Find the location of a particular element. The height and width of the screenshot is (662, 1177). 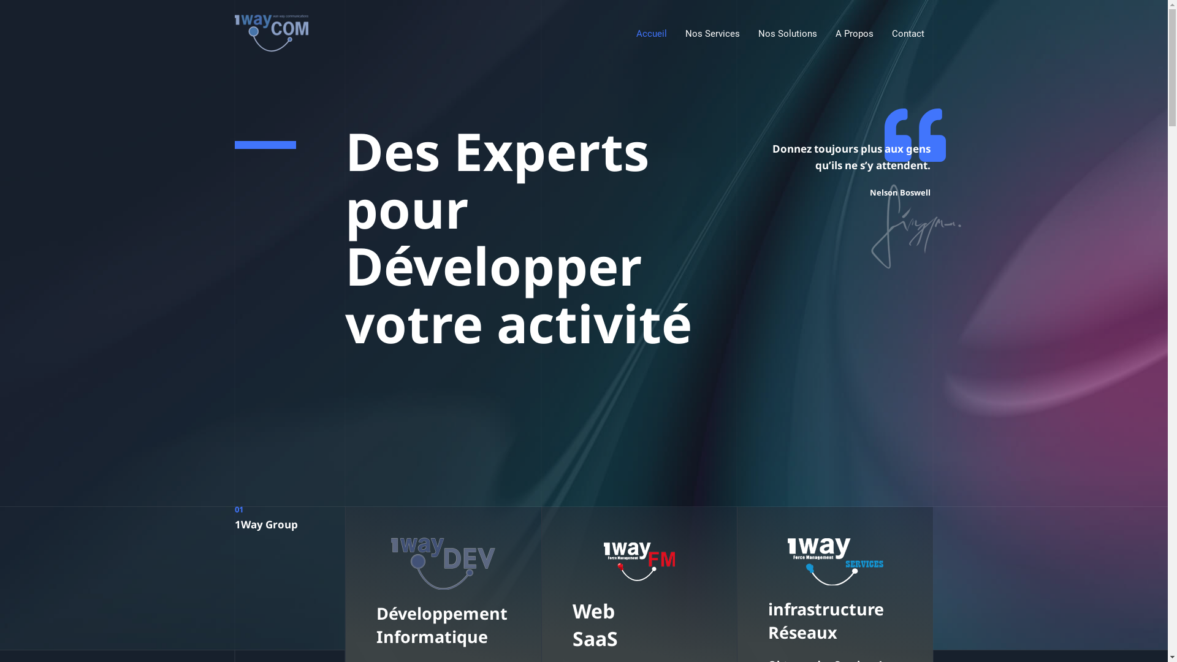

A Propos is located at coordinates (855, 34).